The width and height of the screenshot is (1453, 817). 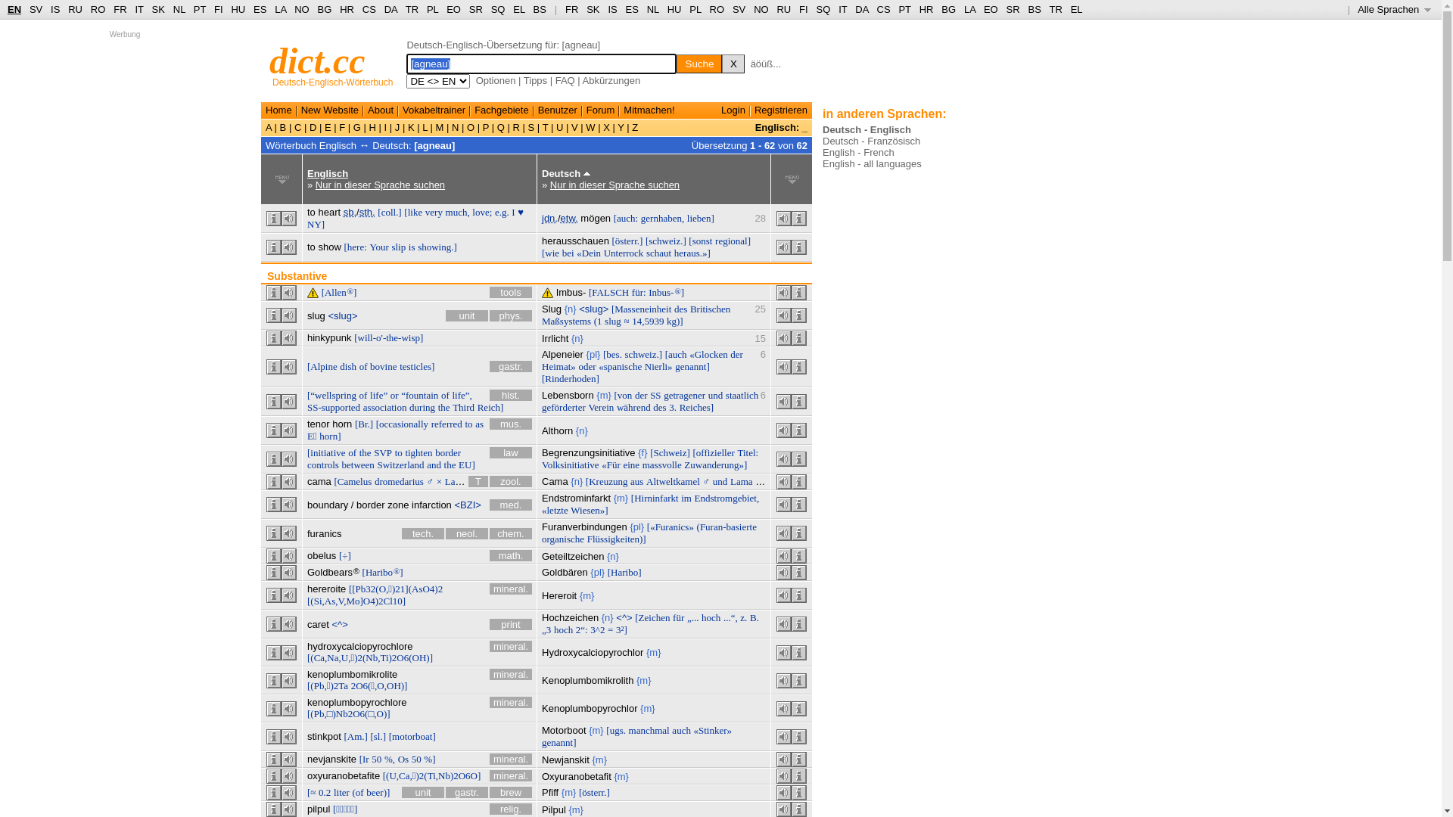 I want to click on FR, so click(x=120, y=9).